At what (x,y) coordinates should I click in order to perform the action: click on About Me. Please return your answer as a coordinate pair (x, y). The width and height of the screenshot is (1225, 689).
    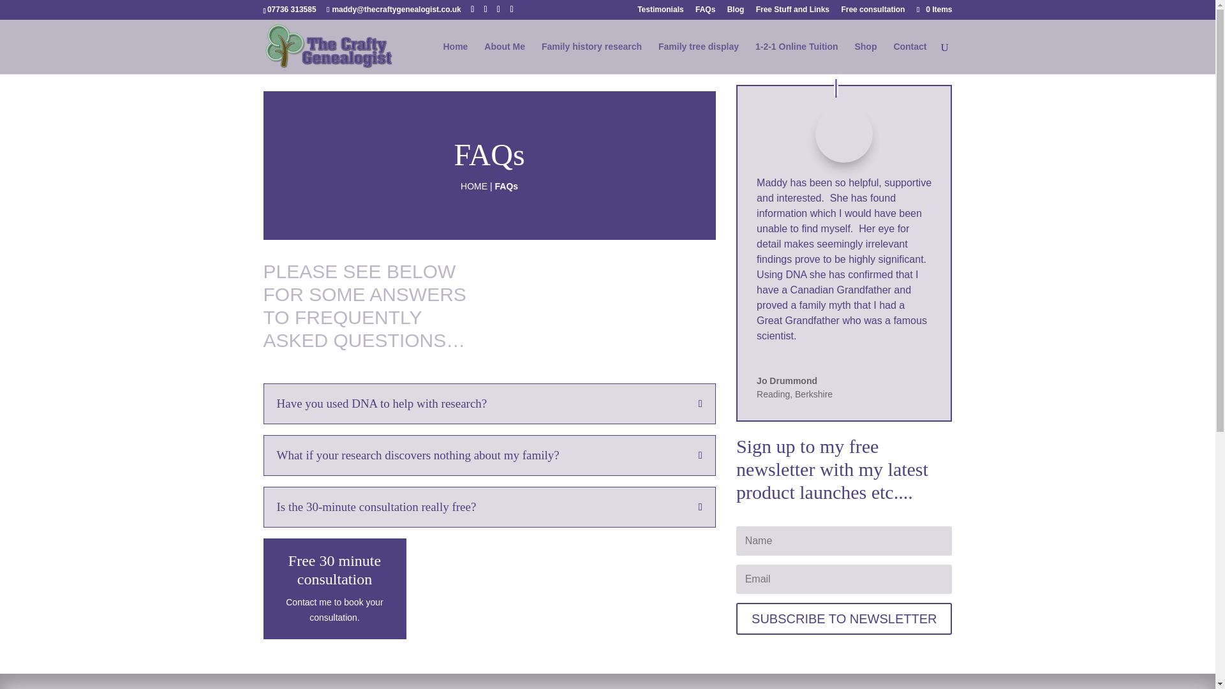
    Looking at the image, I should click on (504, 57).